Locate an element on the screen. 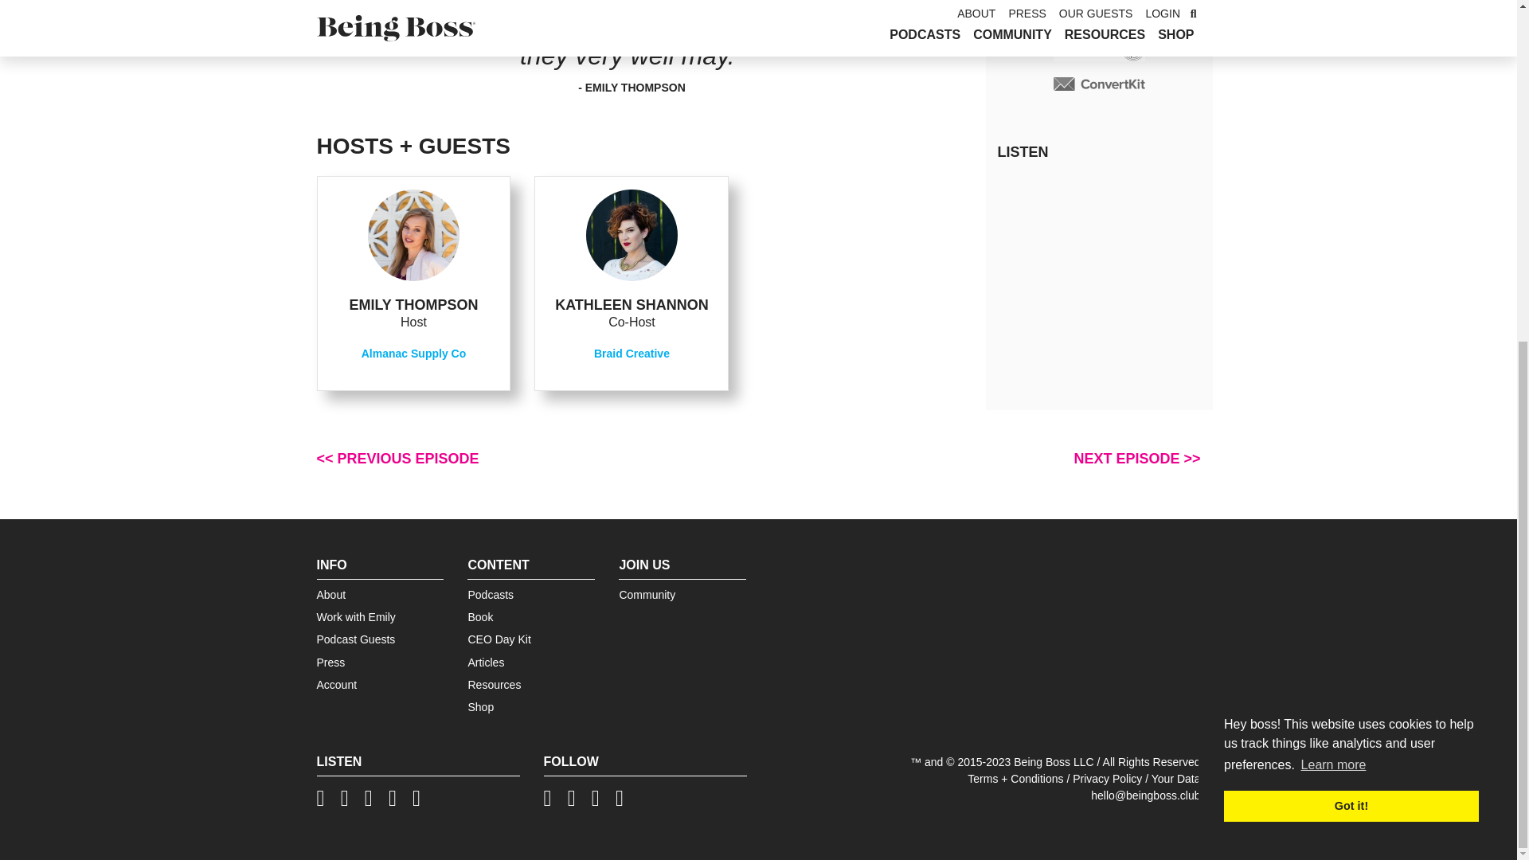 The width and height of the screenshot is (1529, 860). Podcast Guests is located at coordinates (356, 639).